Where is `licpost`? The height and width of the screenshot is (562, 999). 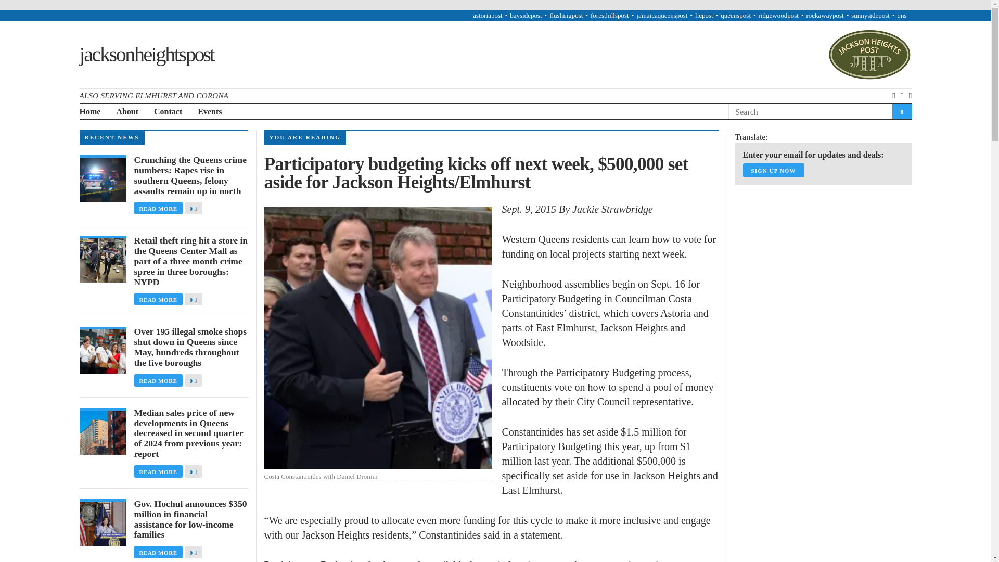
licpost is located at coordinates (704, 15).